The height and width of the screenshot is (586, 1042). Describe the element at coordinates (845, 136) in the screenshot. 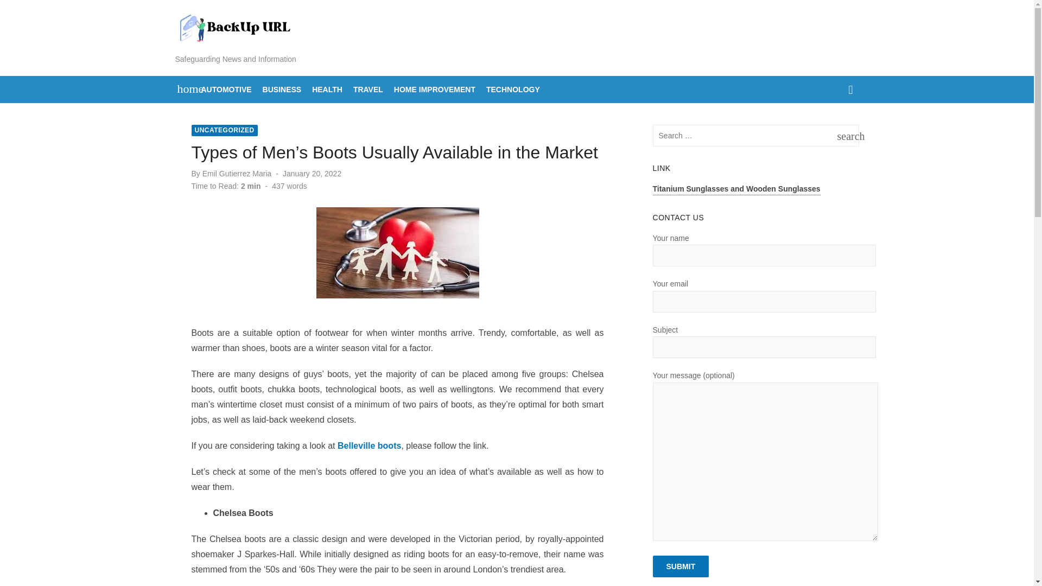

I see `TRAVEL` at that location.